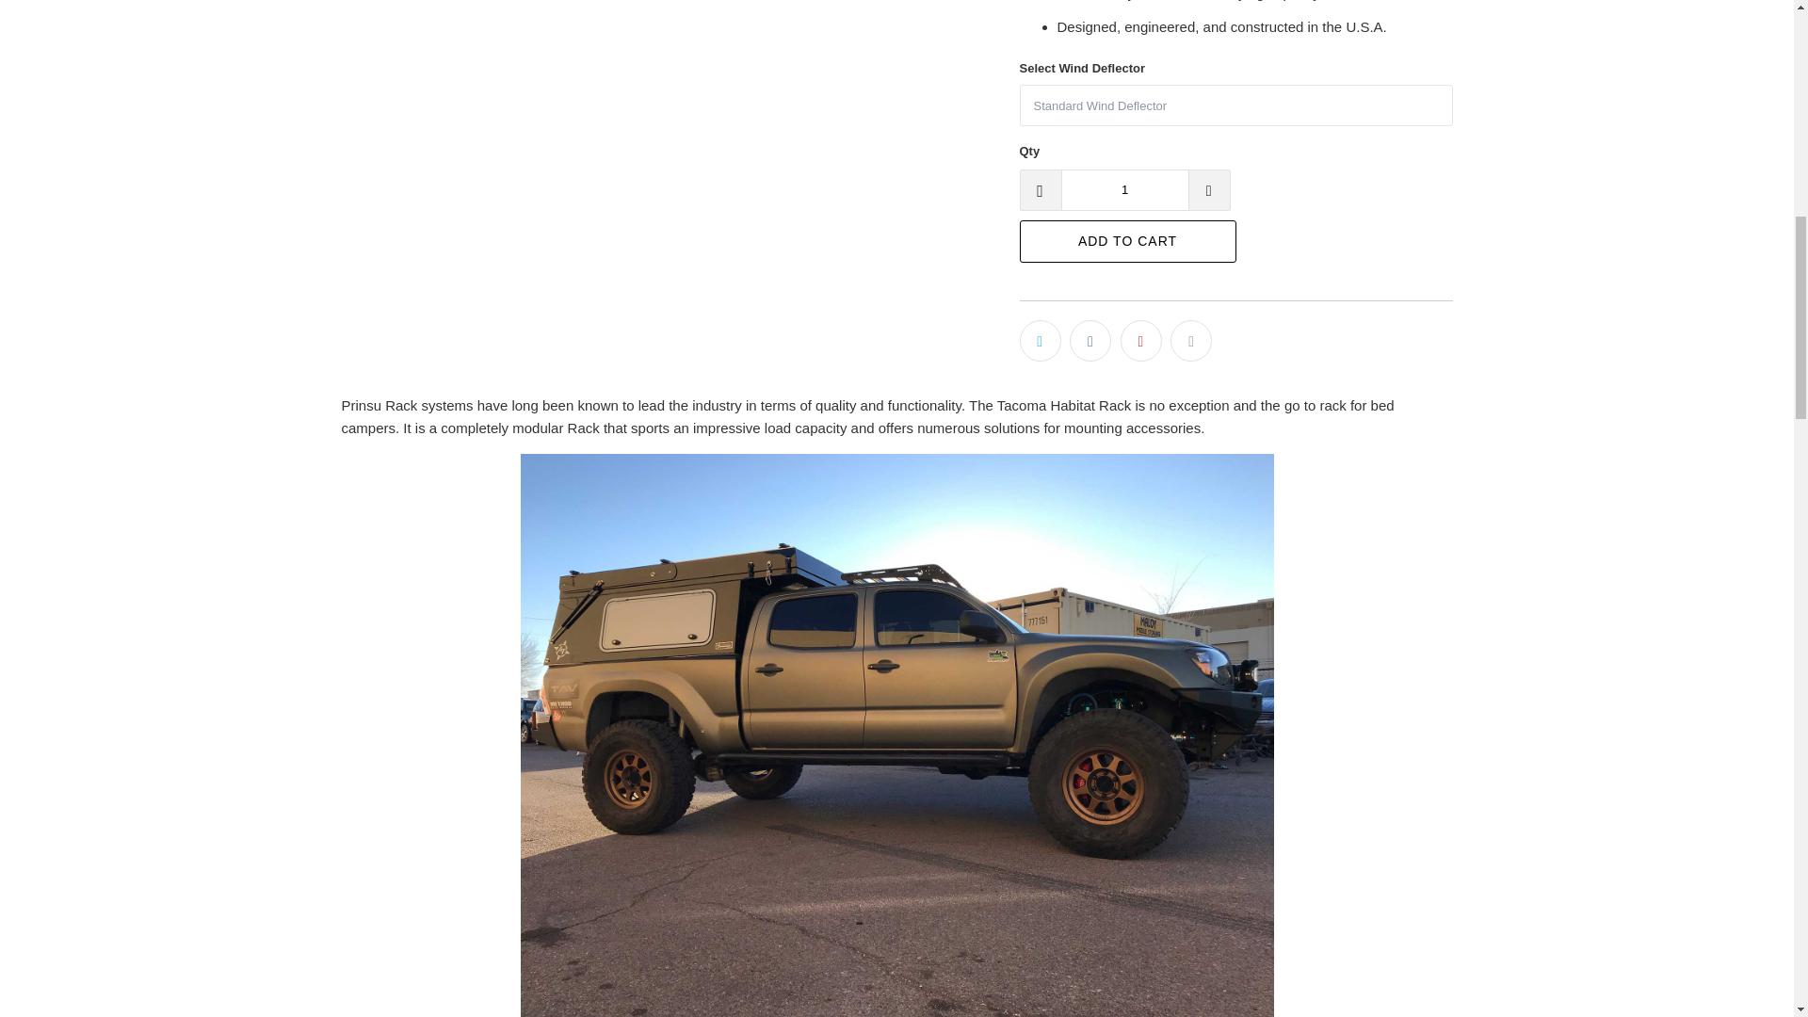 The width and height of the screenshot is (1808, 1017). What do you see at coordinates (1090, 341) in the screenshot?
I see `Share this on Facebook` at bounding box center [1090, 341].